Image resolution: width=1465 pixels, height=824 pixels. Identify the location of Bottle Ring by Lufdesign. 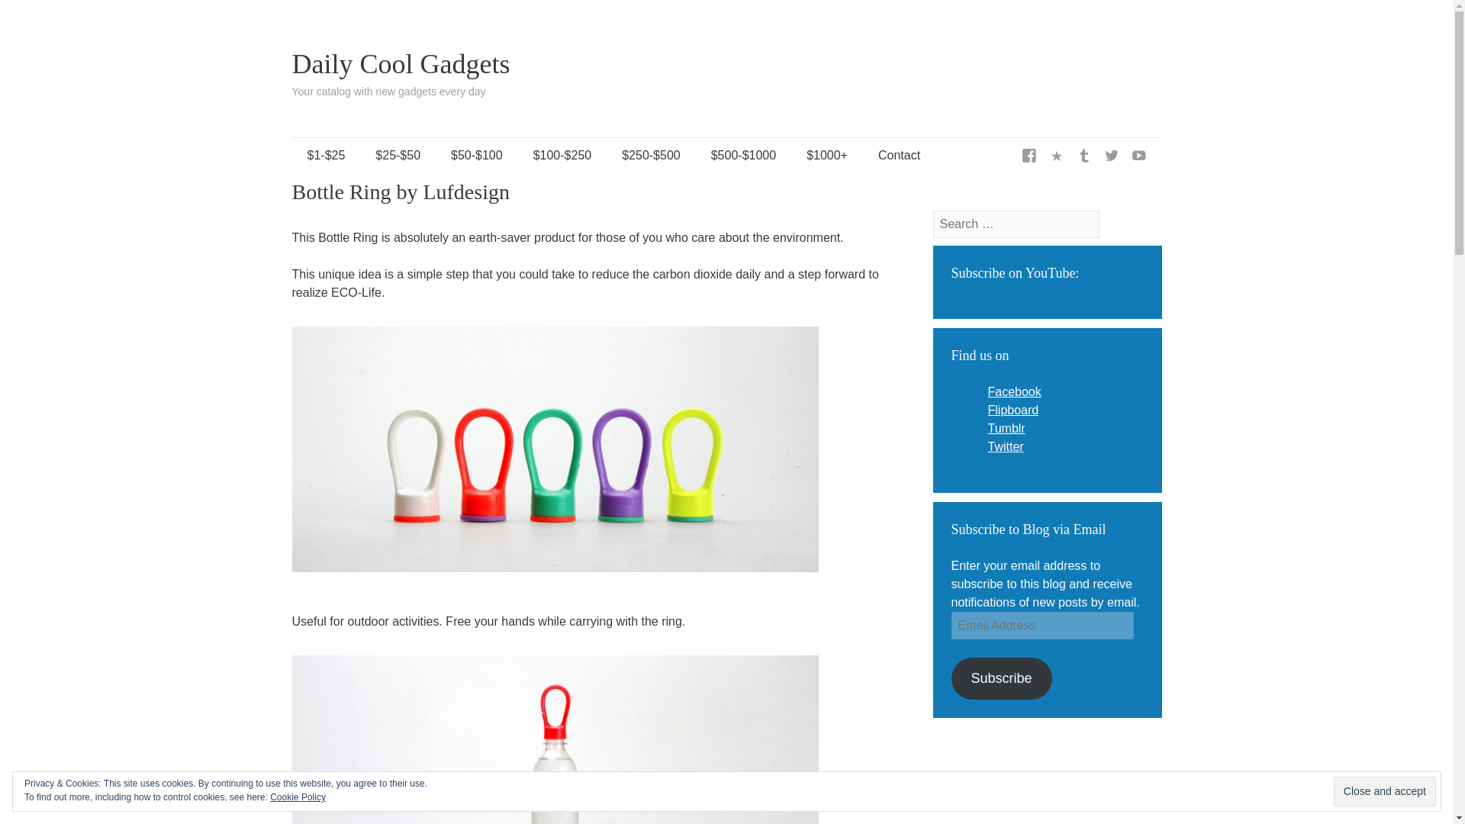
(554, 739).